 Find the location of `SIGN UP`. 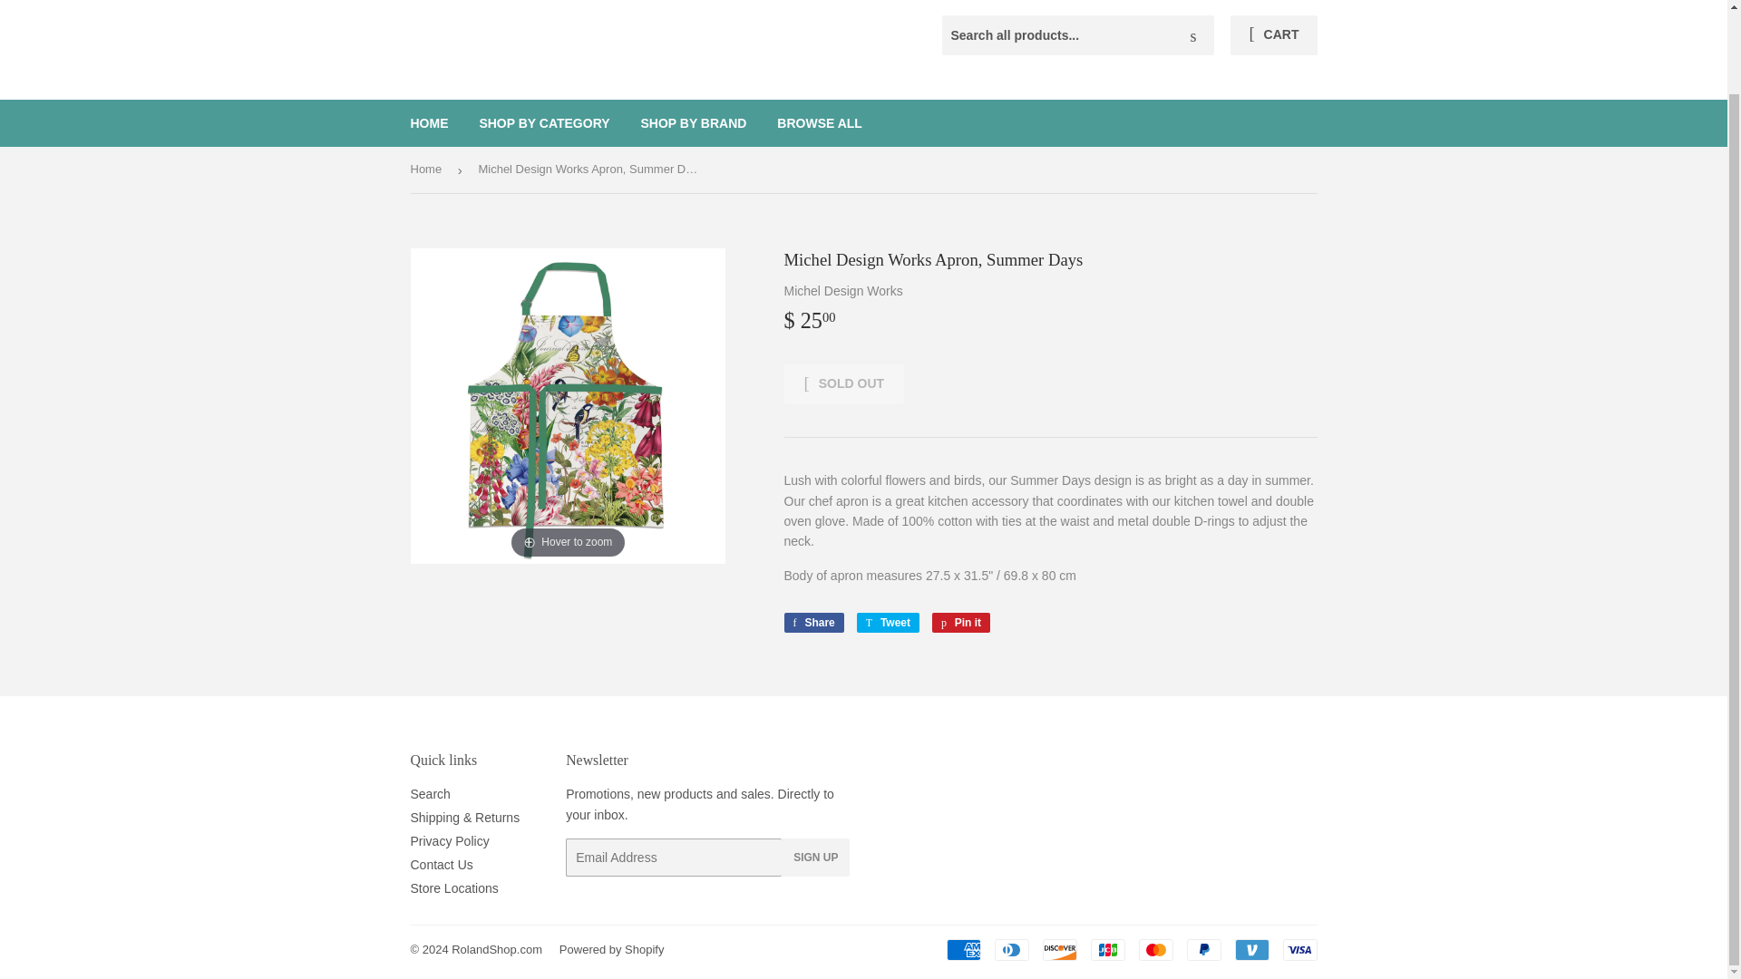

SIGN UP is located at coordinates (815, 857).